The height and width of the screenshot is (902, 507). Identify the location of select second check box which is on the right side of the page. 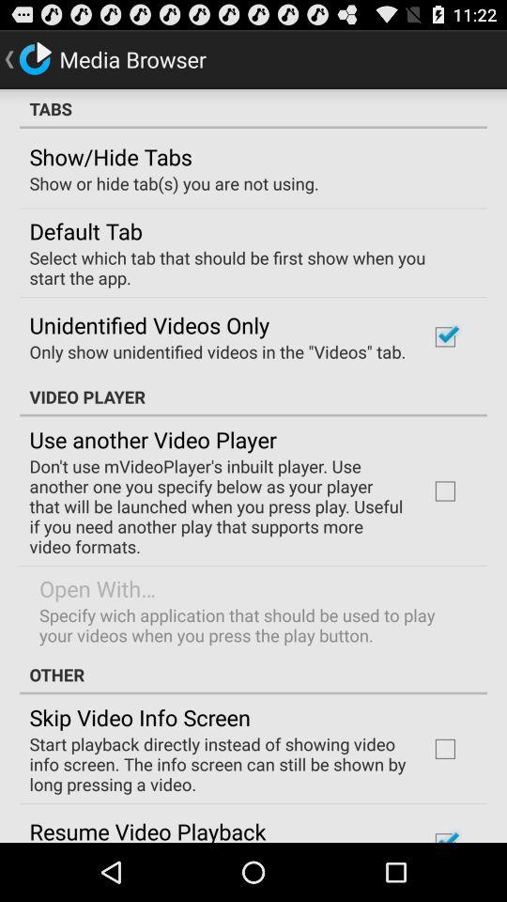
(445, 491).